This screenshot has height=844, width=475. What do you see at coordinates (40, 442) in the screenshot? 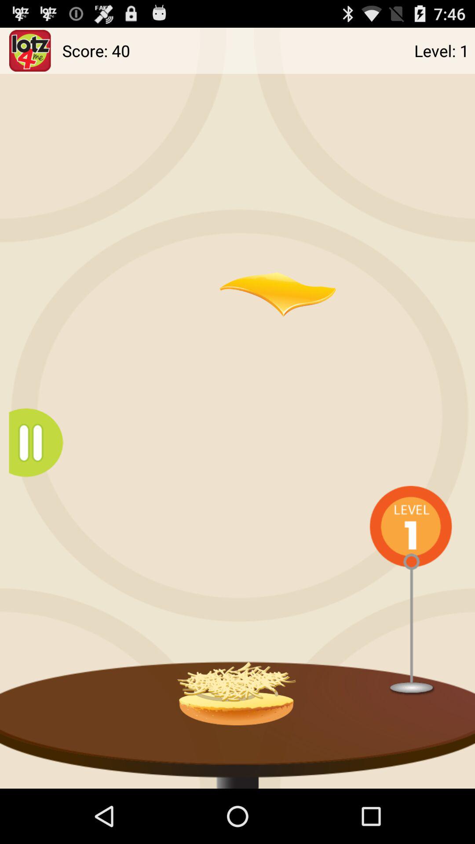
I see `pause the reproduction` at bounding box center [40, 442].